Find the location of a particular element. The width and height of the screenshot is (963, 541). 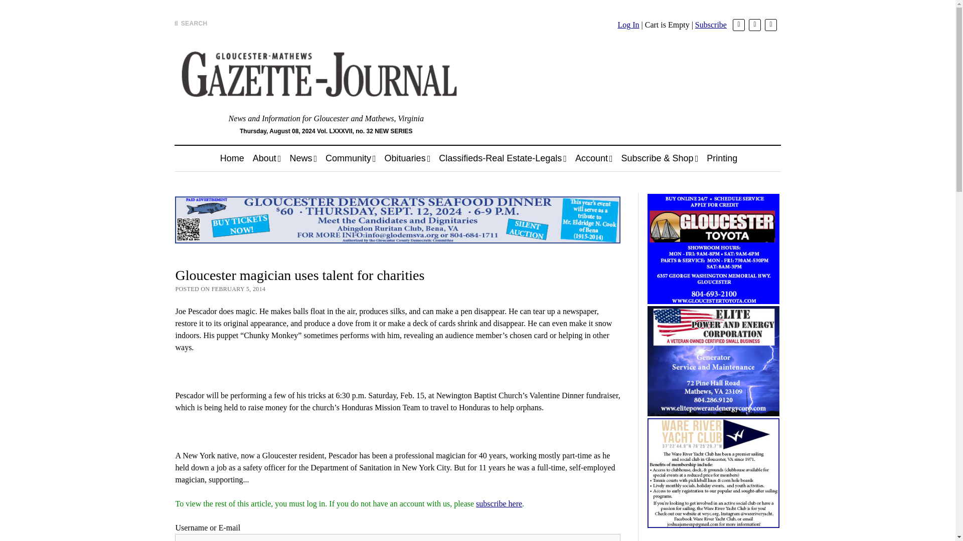

About is located at coordinates (267, 158).